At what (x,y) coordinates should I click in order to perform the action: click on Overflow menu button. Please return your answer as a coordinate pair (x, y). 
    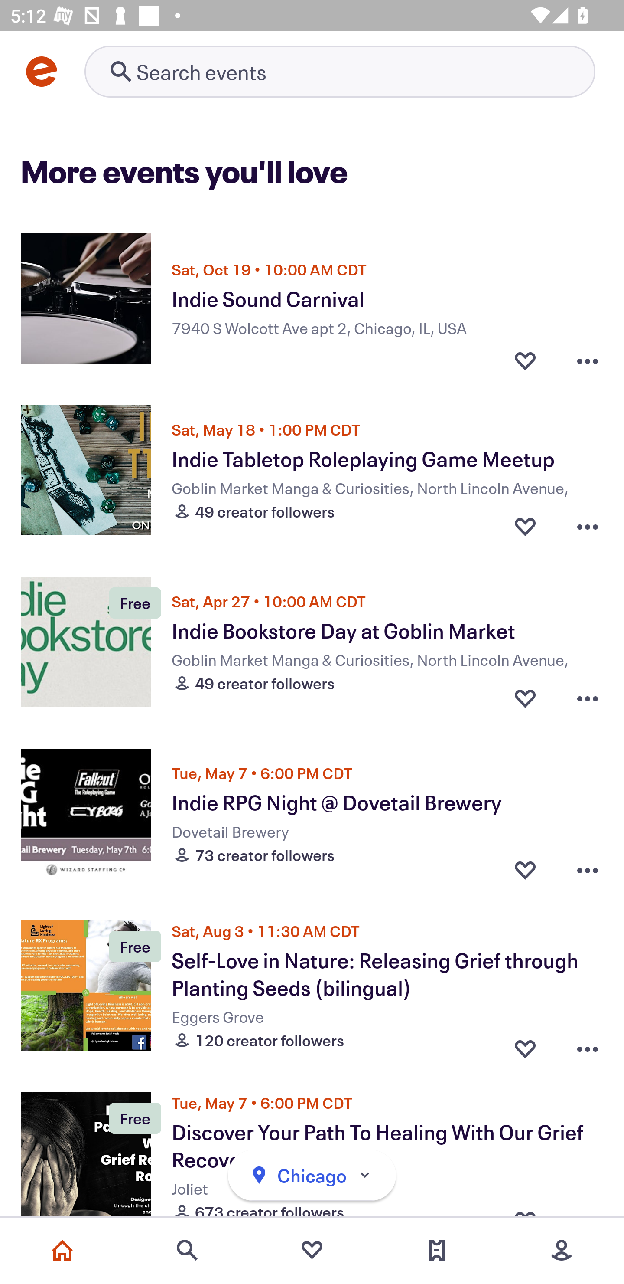
    Looking at the image, I should click on (588, 1045).